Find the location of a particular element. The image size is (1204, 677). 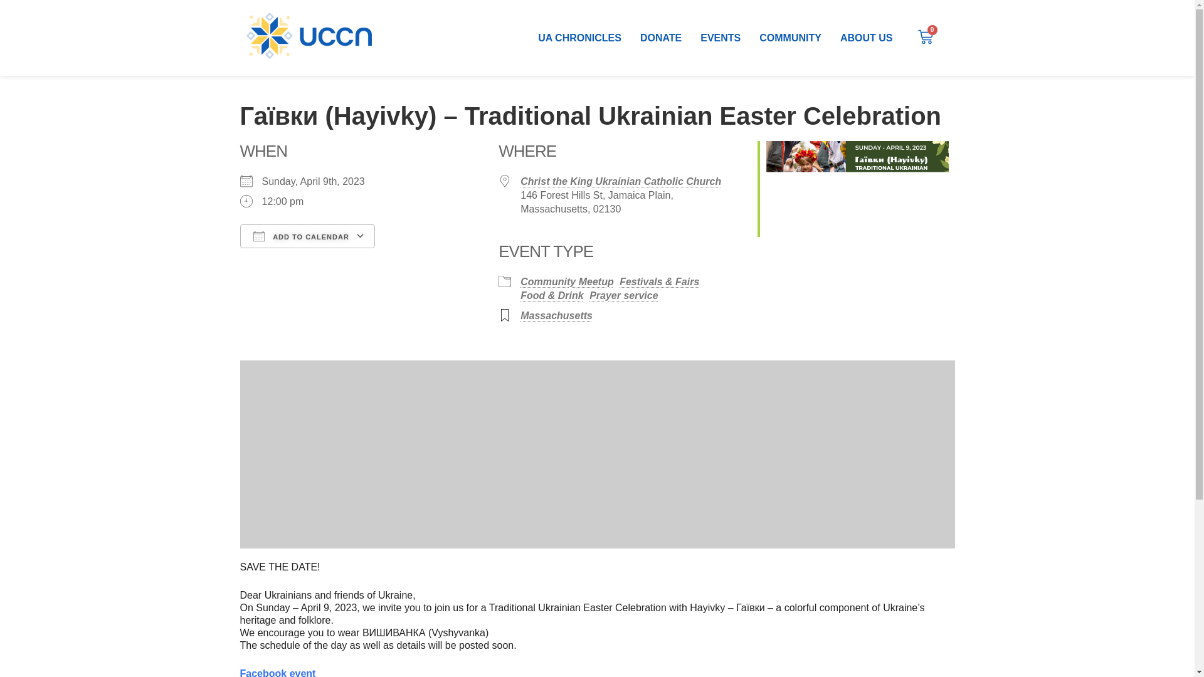

ADD TO CALENDAR is located at coordinates (307, 236).